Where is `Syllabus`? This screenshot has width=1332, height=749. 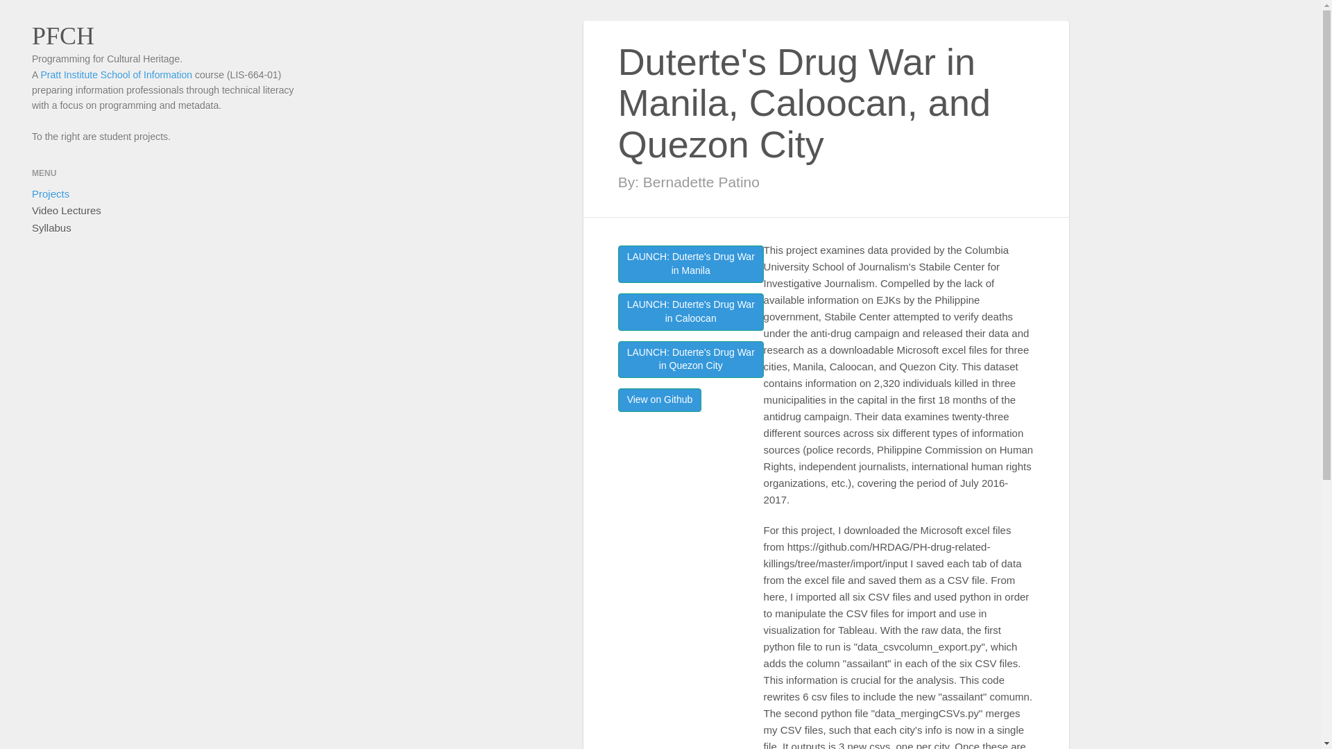
Syllabus is located at coordinates (690, 264).